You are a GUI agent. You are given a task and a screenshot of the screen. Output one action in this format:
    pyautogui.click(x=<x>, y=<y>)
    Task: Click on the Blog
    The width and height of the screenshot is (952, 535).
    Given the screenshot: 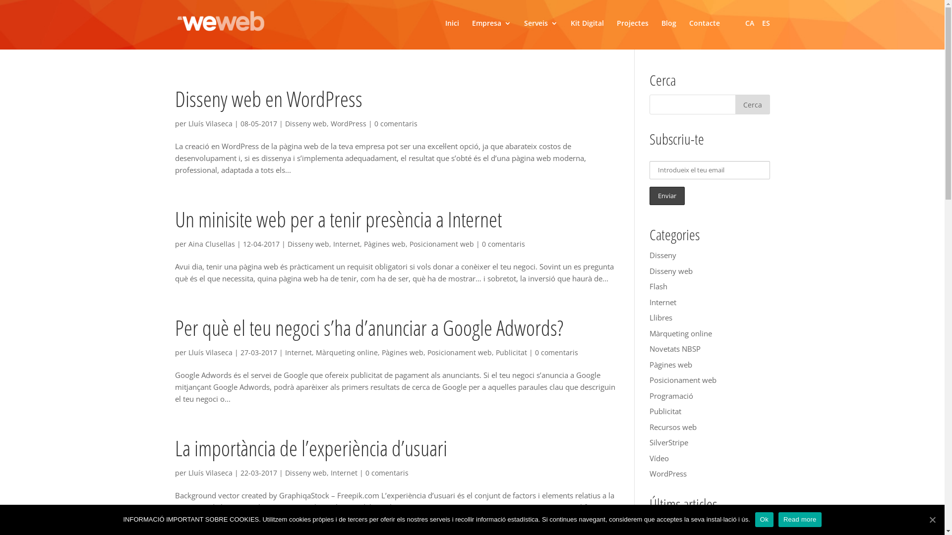 What is the action you would take?
    pyautogui.click(x=669, y=31)
    